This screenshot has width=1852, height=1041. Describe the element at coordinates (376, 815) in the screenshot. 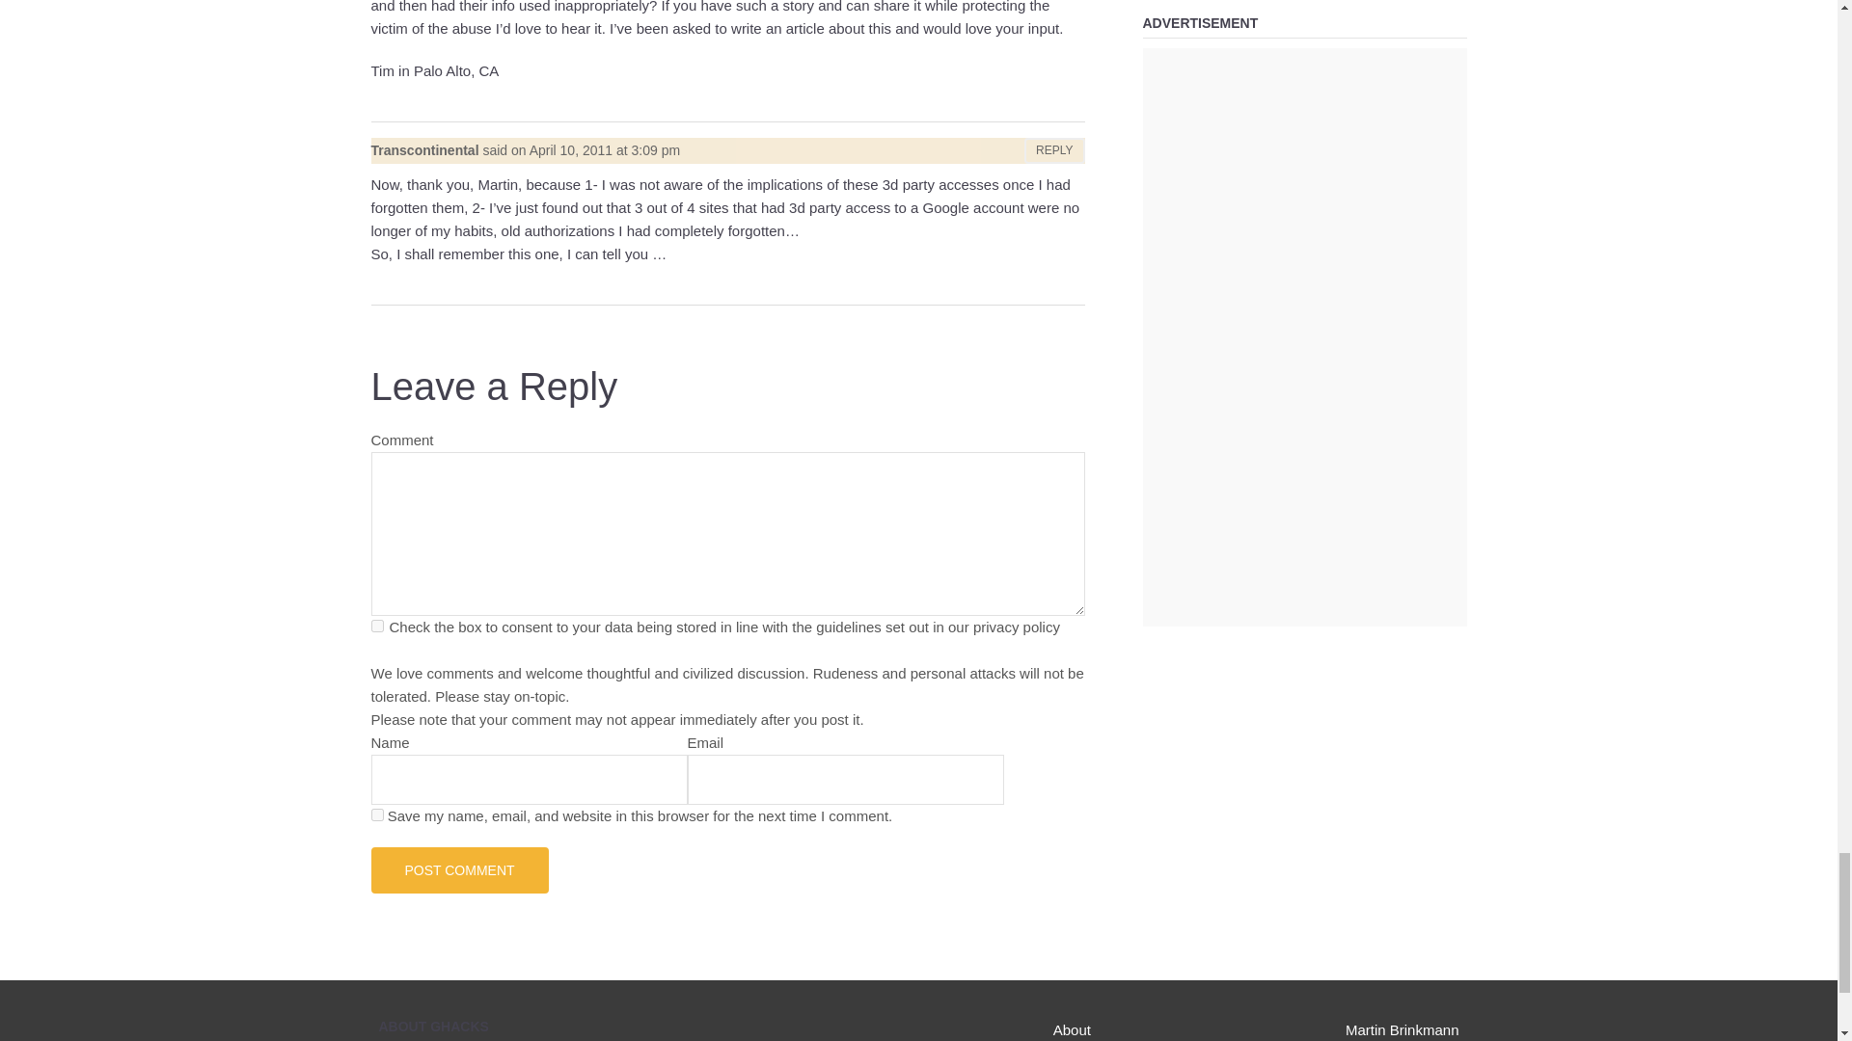

I see `yes` at that location.